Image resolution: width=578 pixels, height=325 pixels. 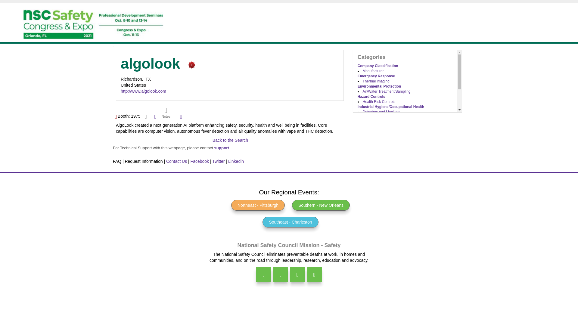 I want to click on Threat Assesments, so click(x=378, y=132).